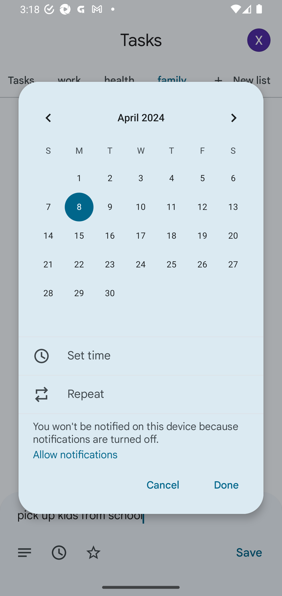 The width and height of the screenshot is (282, 596). What do you see at coordinates (163, 485) in the screenshot?
I see `Cancel` at bounding box center [163, 485].